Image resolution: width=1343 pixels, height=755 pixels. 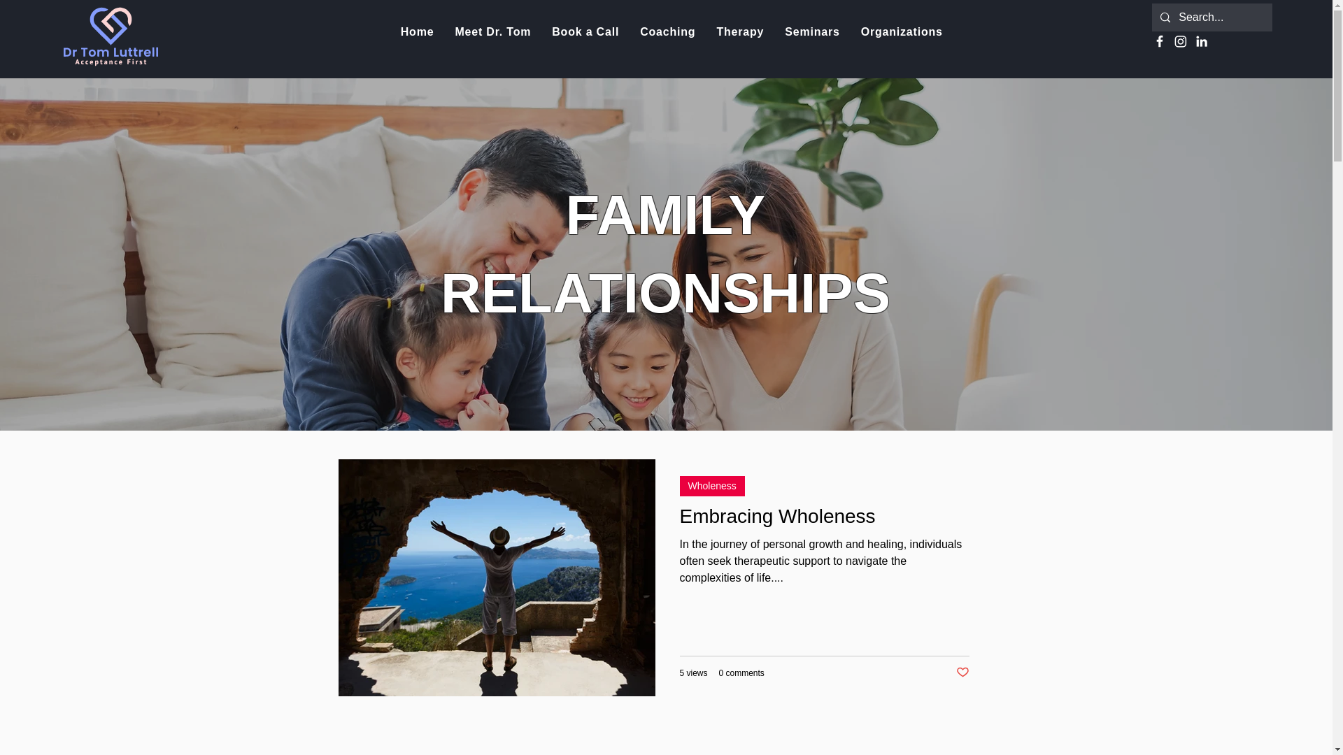 What do you see at coordinates (417, 32) in the screenshot?
I see `Home` at bounding box center [417, 32].